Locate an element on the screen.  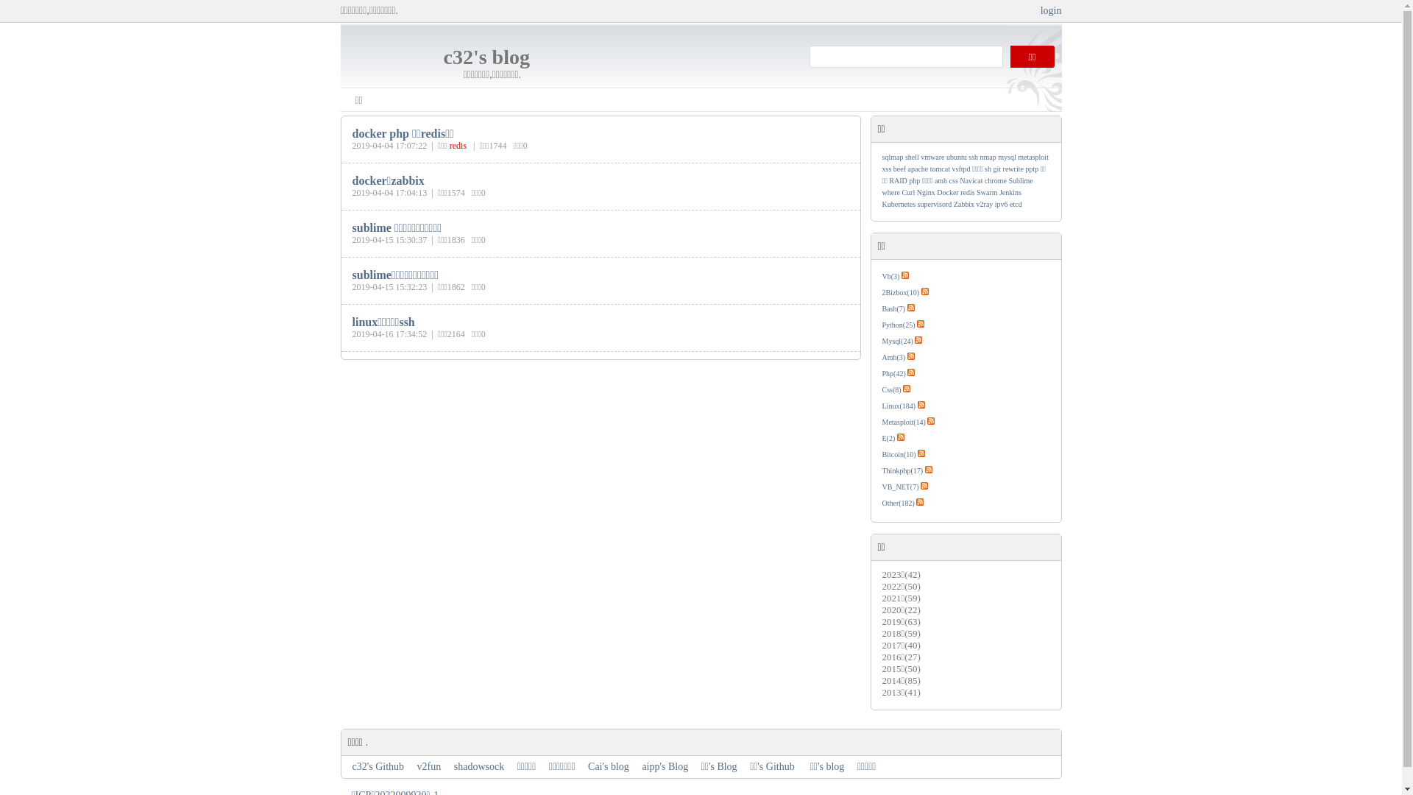
Bitcoin(10) is located at coordinates (899, 455).